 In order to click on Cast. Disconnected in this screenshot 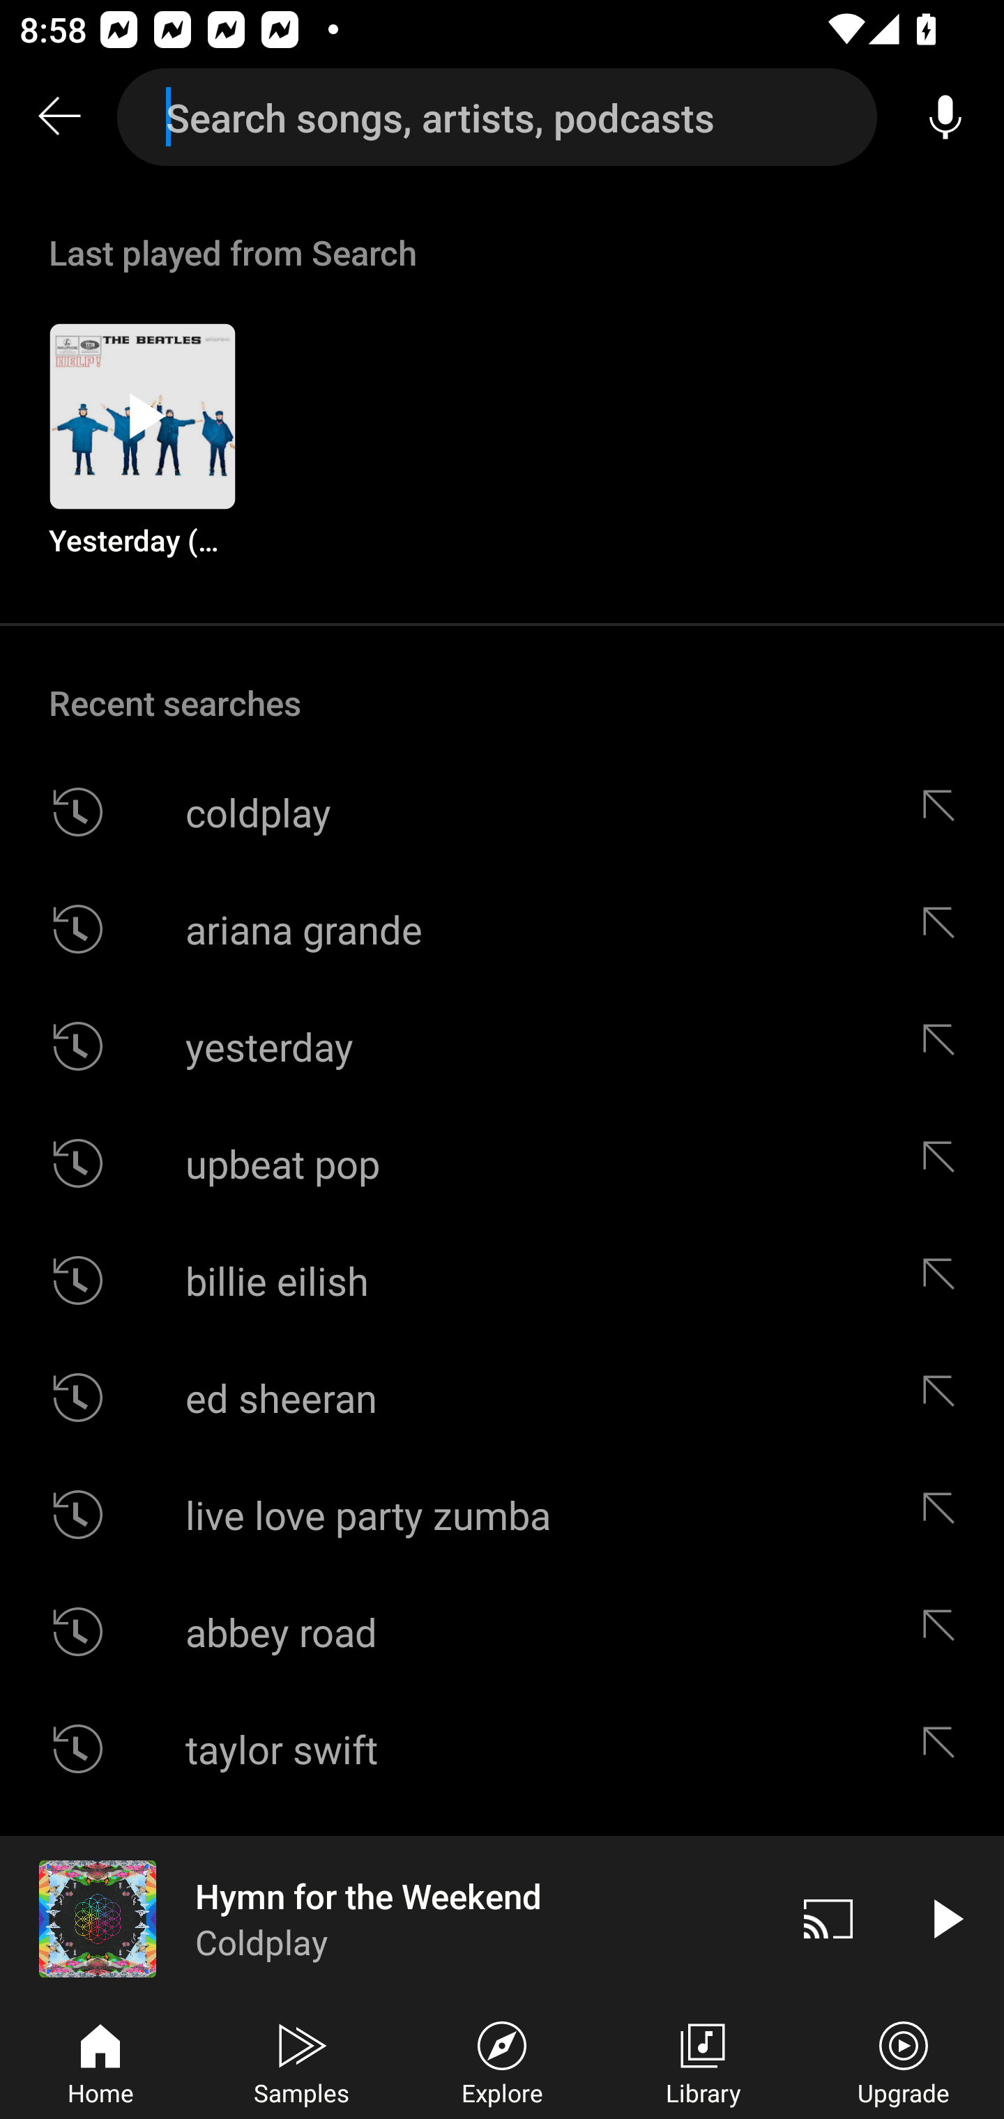, I will do `click(828, 1918)`.